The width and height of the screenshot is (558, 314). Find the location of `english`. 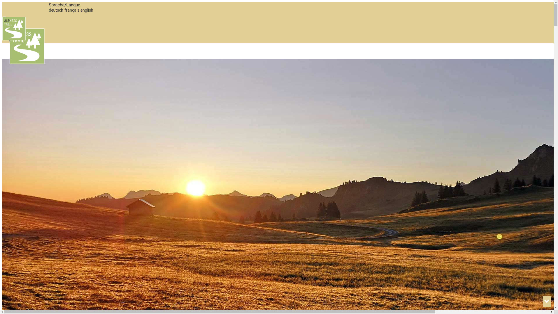

english is located at coordinates (87, 10).